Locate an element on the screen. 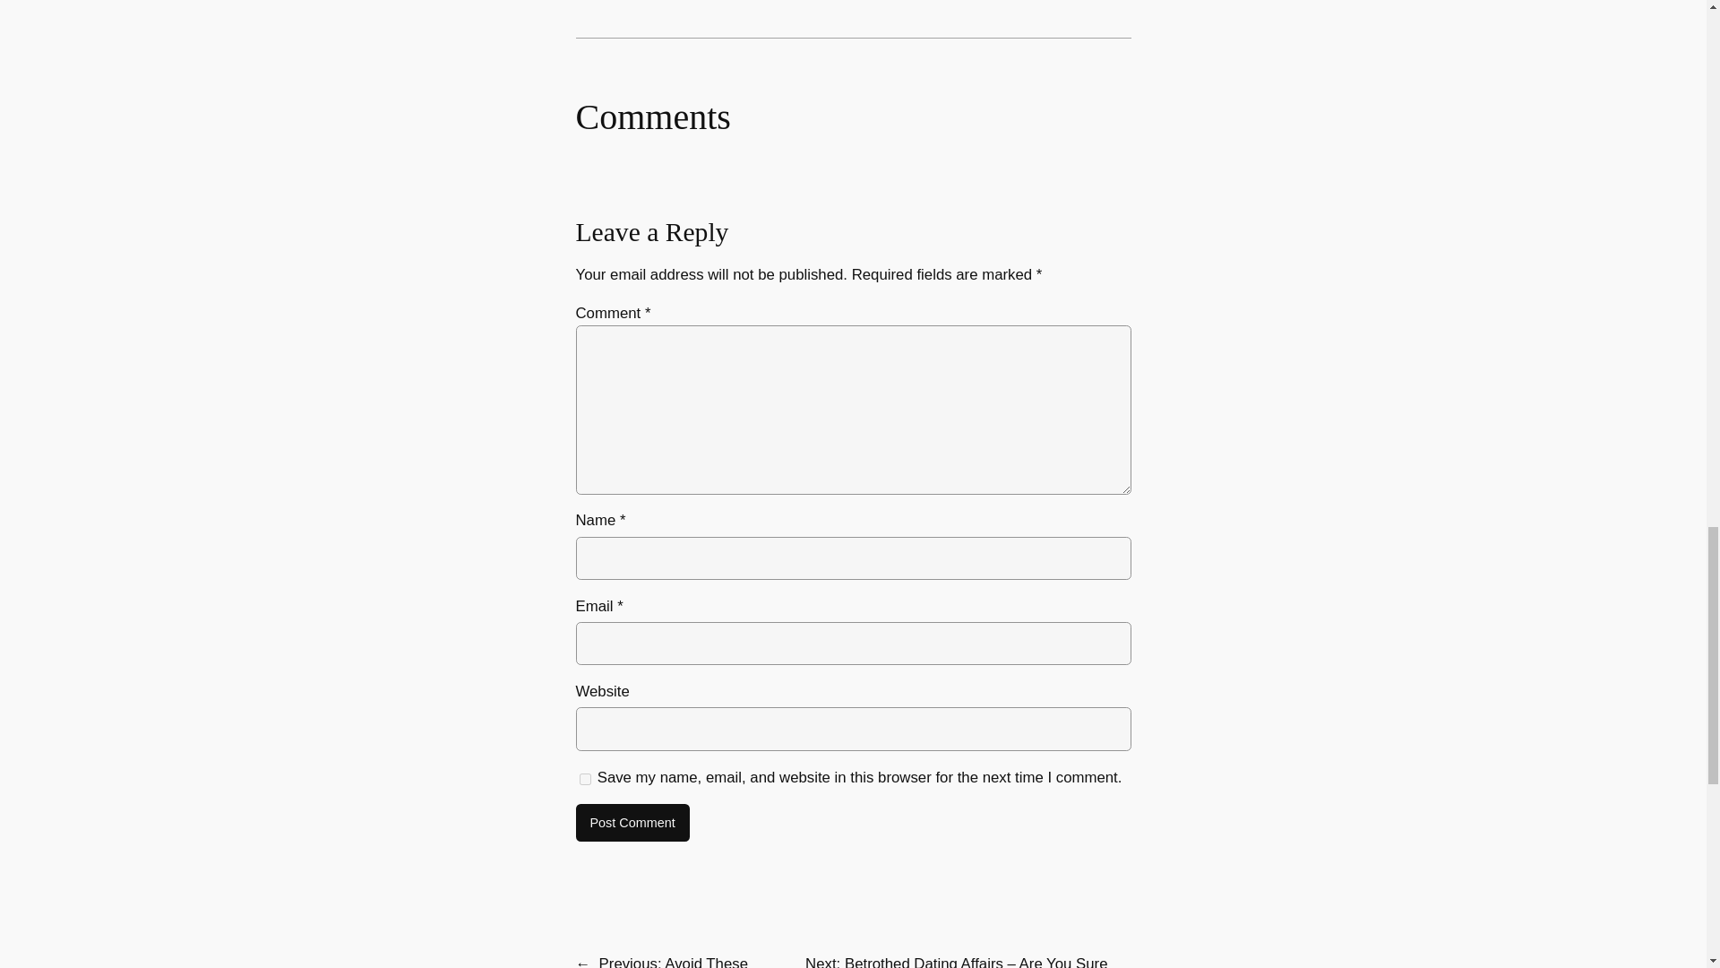 Image resolution: width=1720 pixels, height=968 pixels. Previous: Avoid These Faults When Dating Online is located at coordinates (665, 961).